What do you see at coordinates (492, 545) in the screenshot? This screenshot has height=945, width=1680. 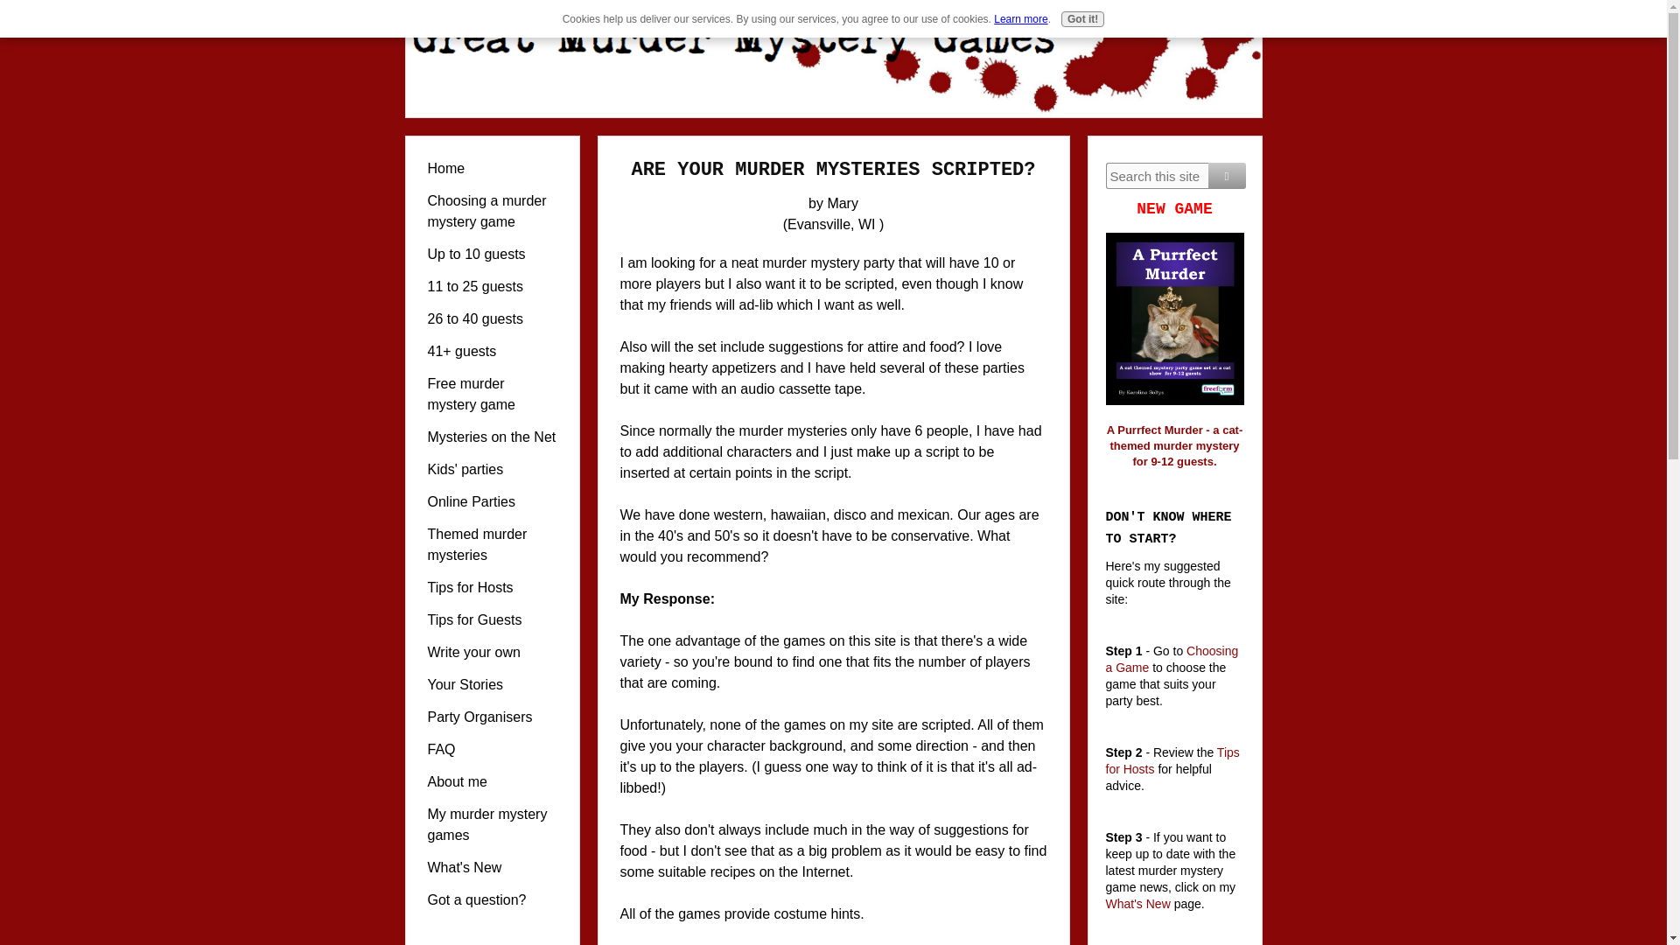 I see `Themed murder mysteries` at bounding box center [492, 545].